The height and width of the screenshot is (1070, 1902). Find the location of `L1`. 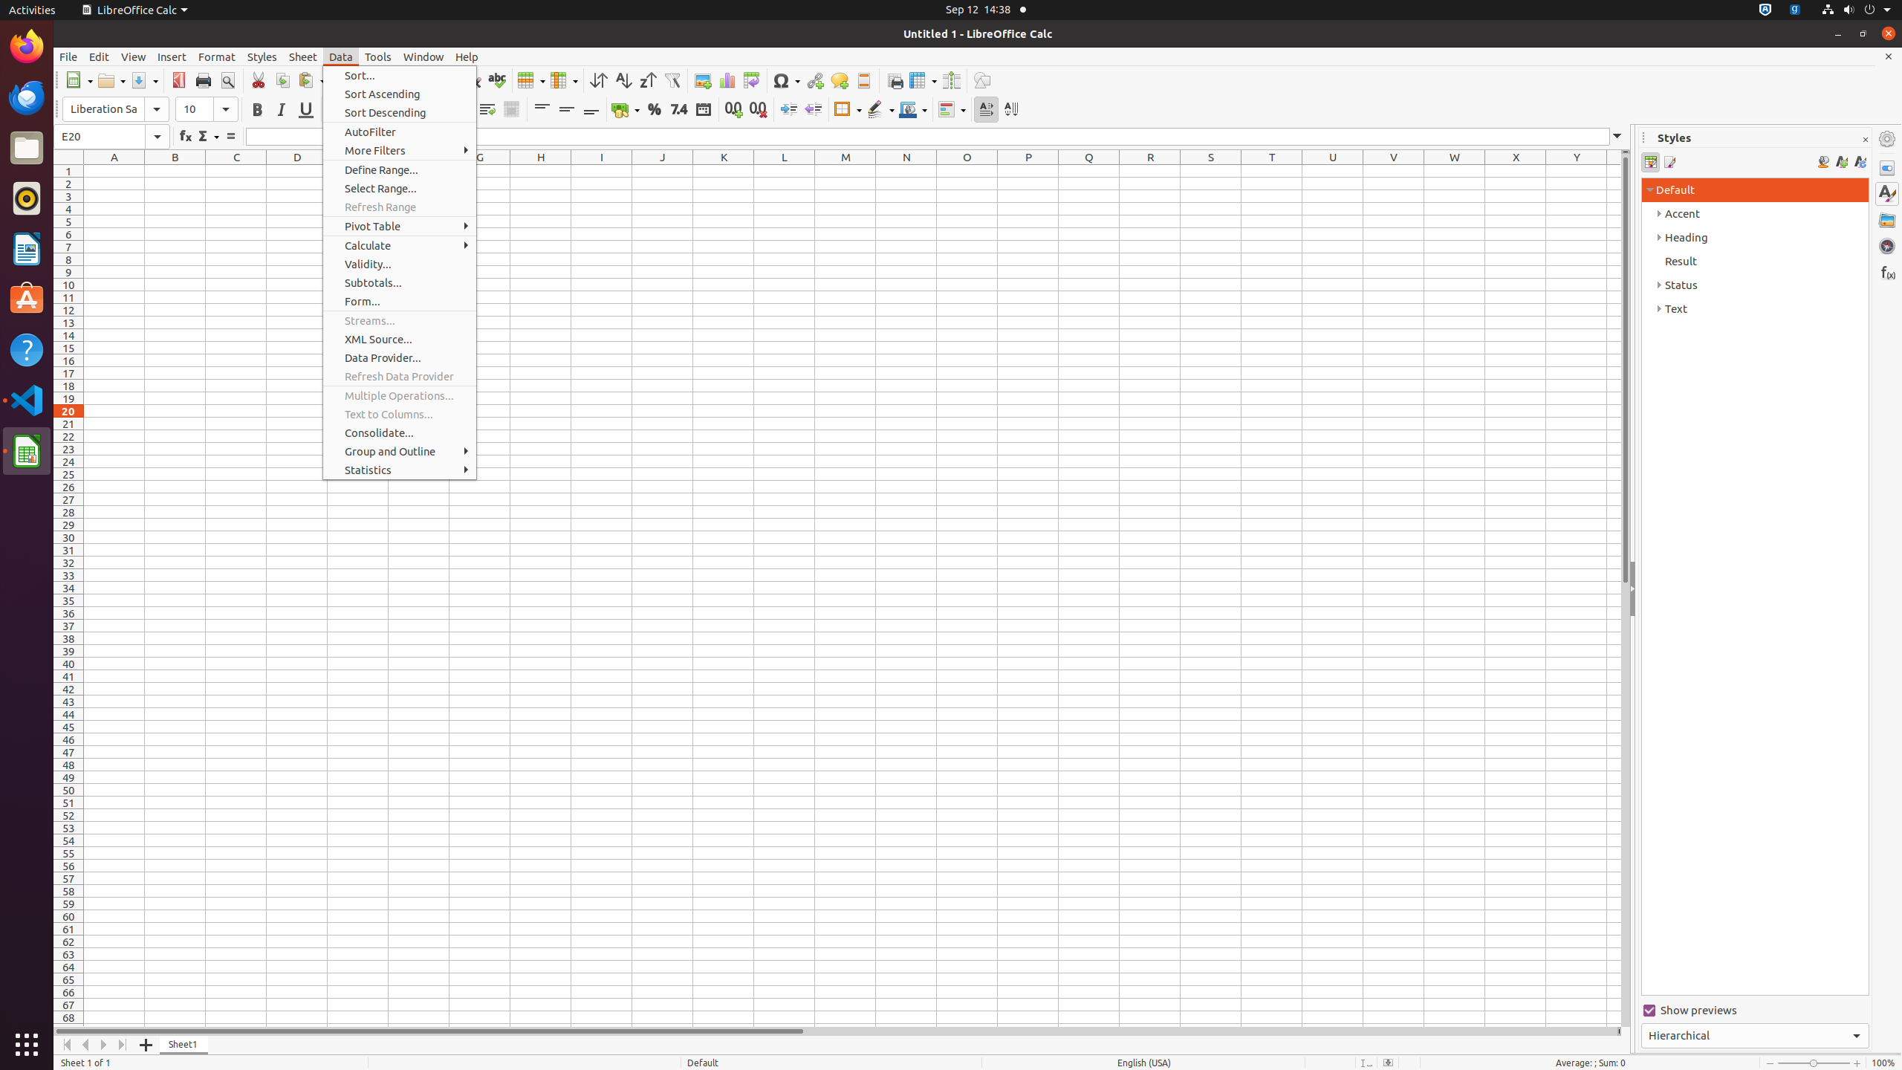

L1 is located at coordinates (785, 171).